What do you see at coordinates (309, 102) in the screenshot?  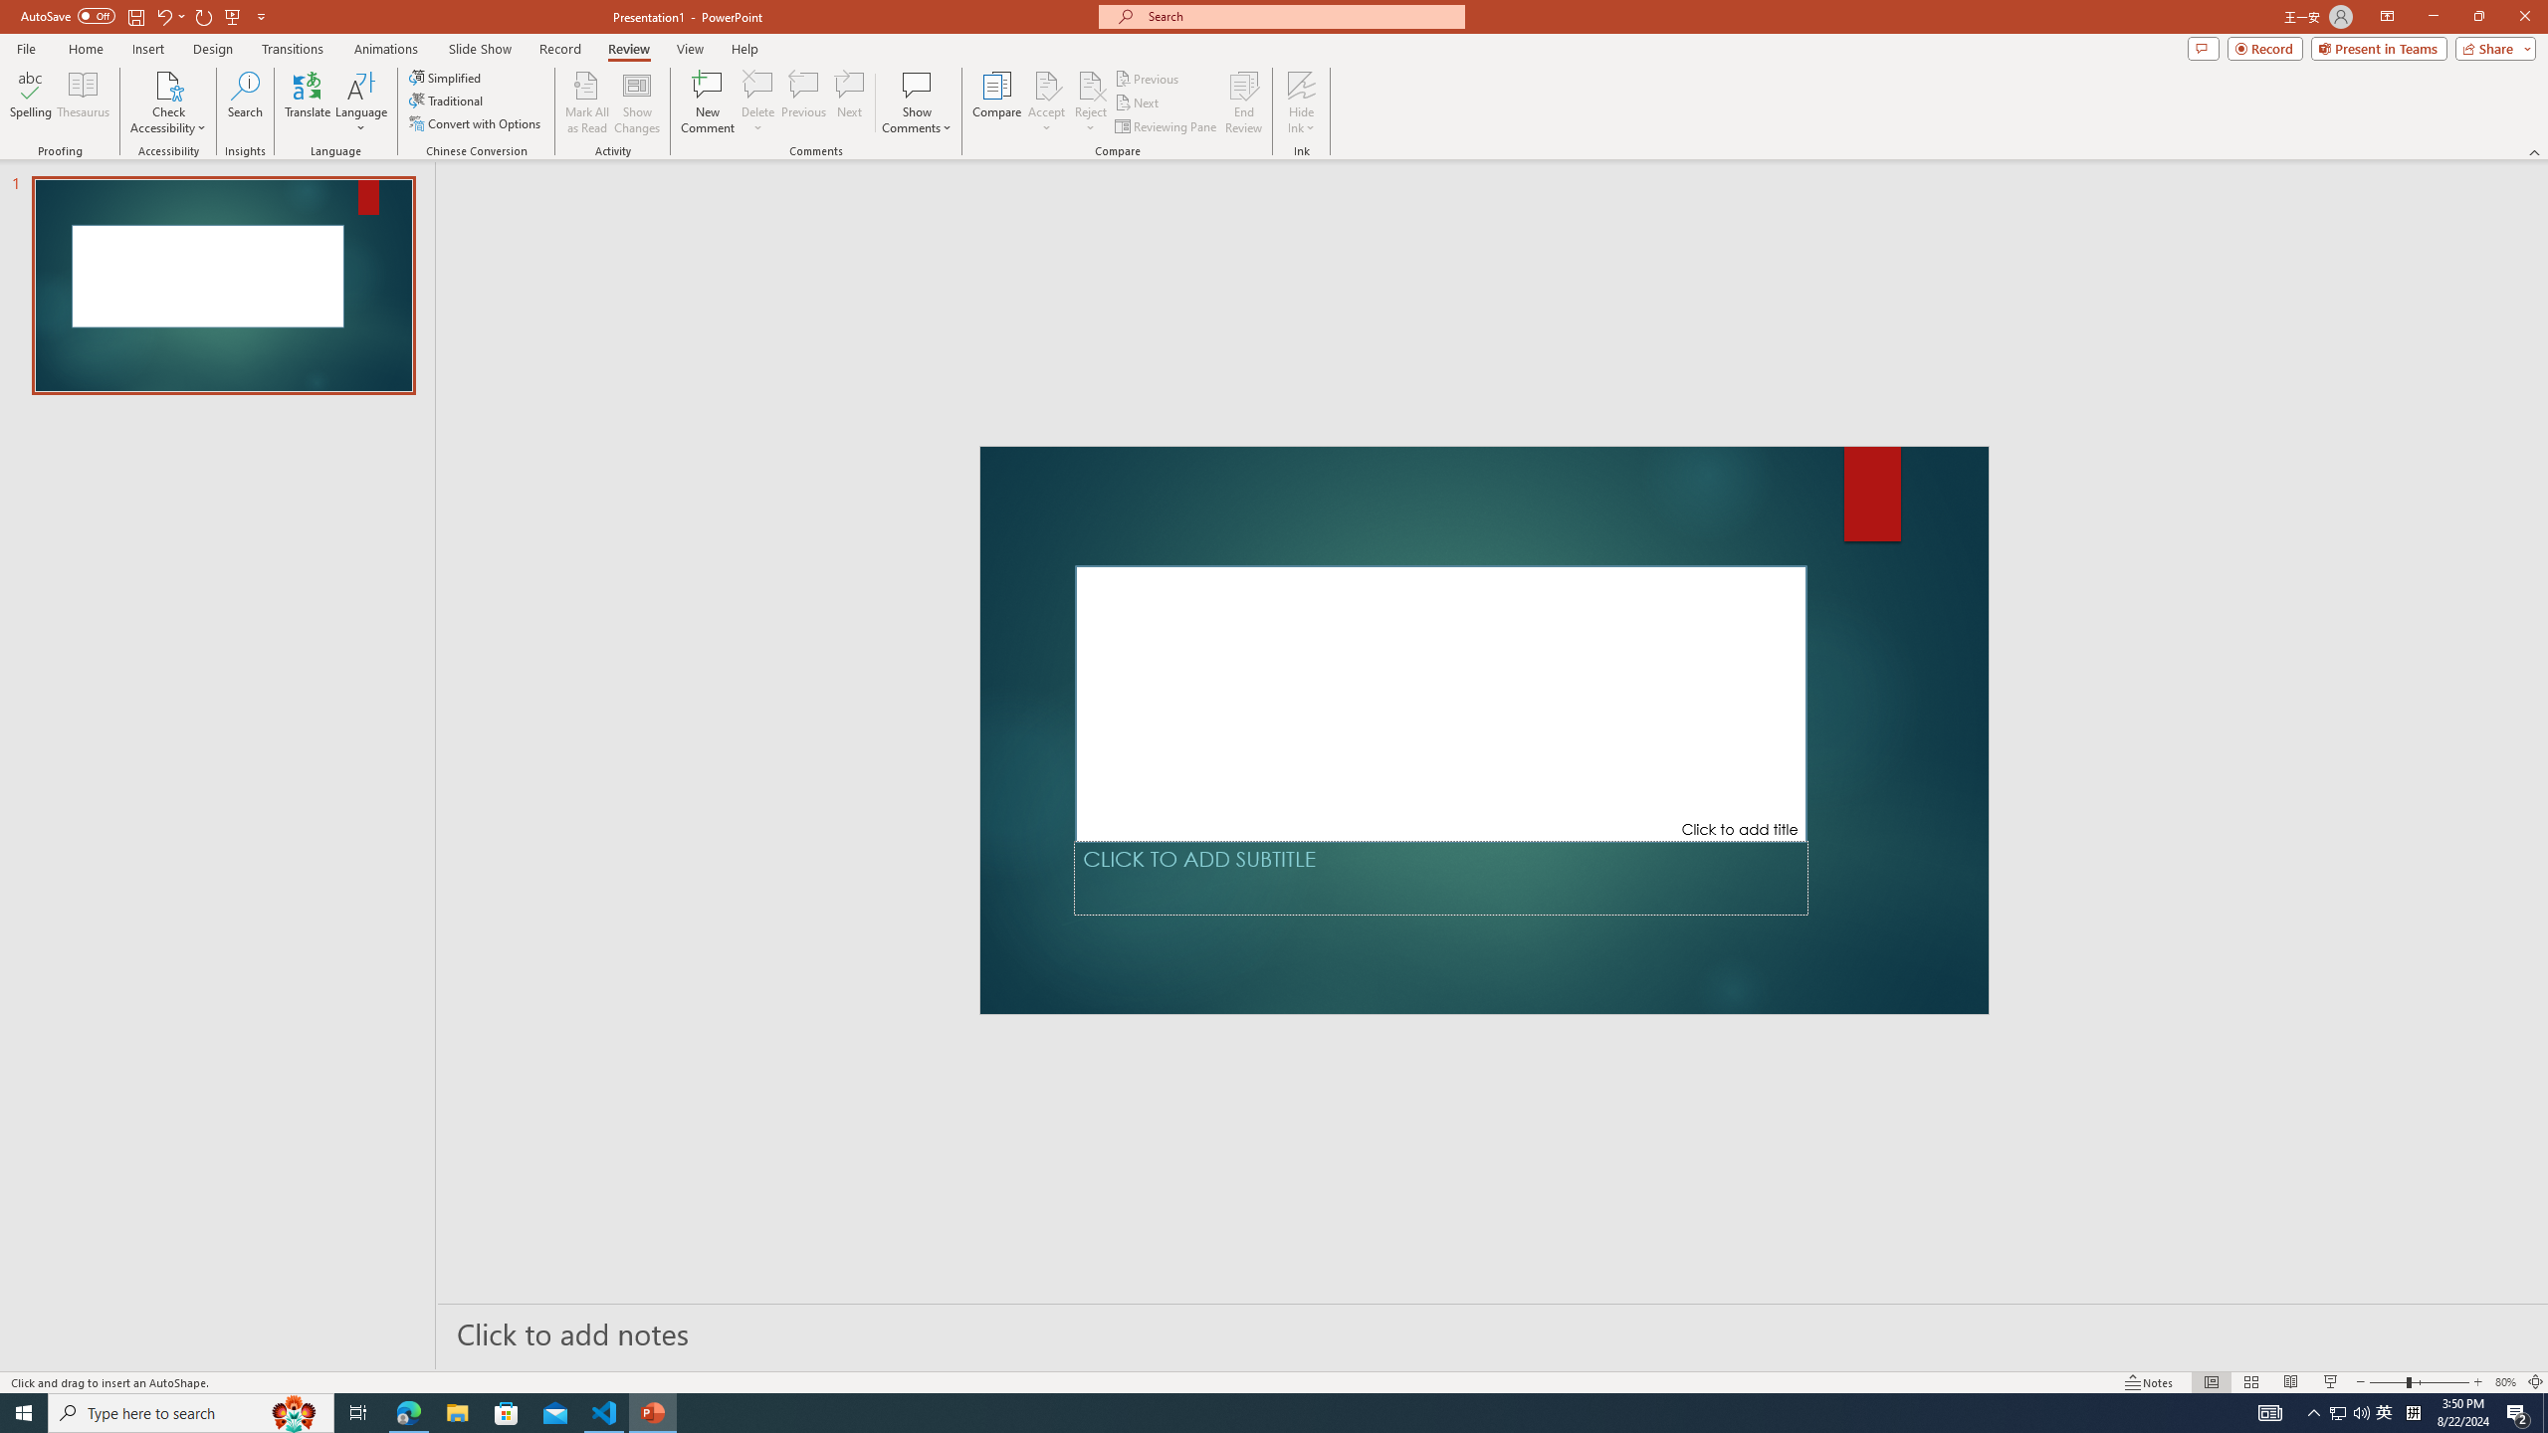 I see `Translate` at bounding box center [309, 102].